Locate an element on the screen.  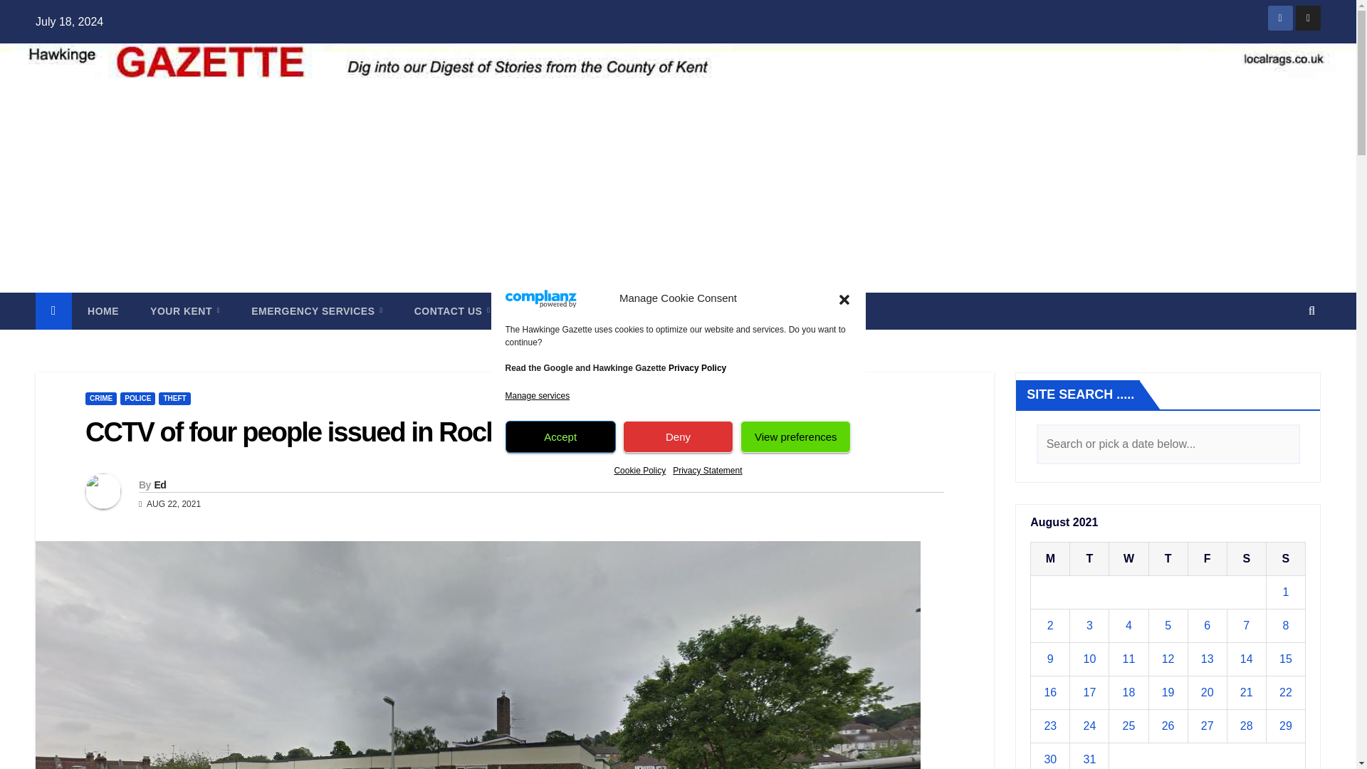
Privacy Statement is located at coordinates (707, 470).